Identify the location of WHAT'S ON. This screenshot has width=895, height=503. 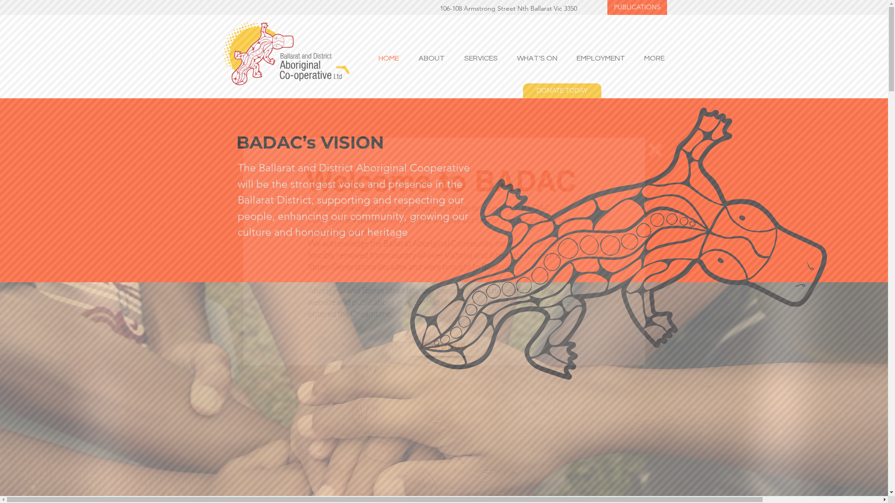
(534, 58).